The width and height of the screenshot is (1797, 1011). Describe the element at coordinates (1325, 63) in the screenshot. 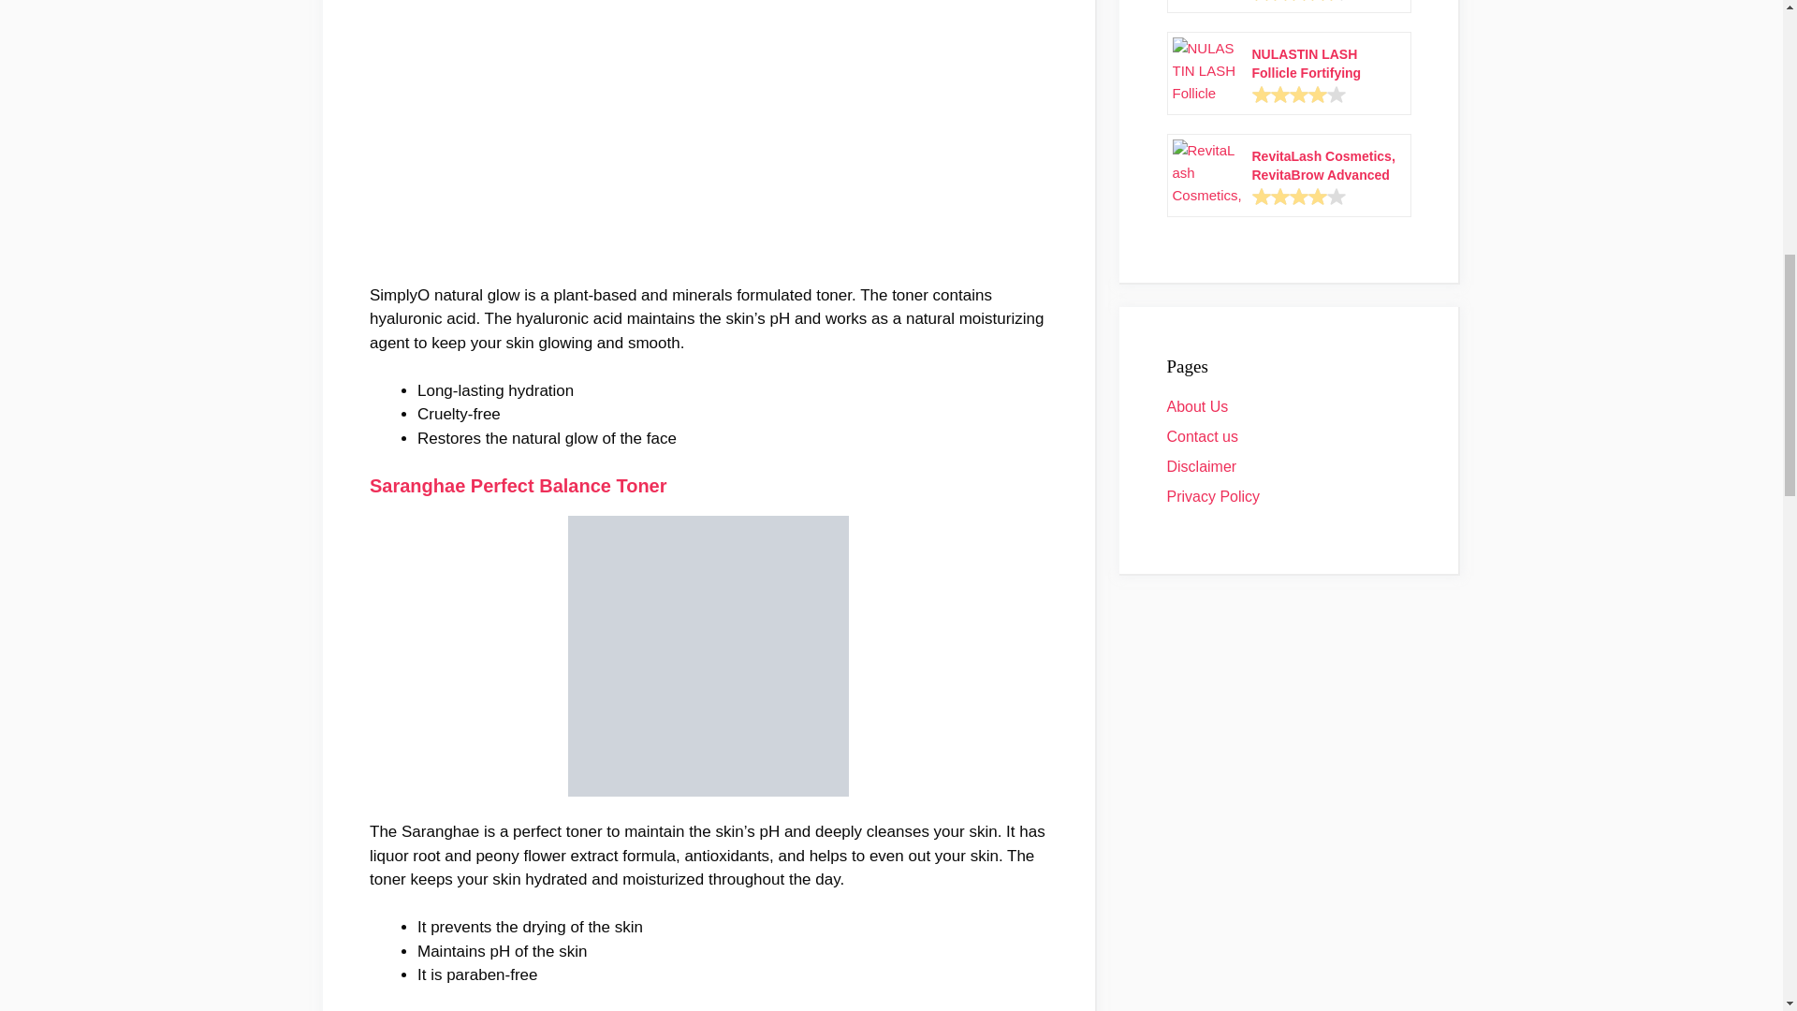

I see `NULASTIN LASH Follicle Fortifying Serum with...` at that location.